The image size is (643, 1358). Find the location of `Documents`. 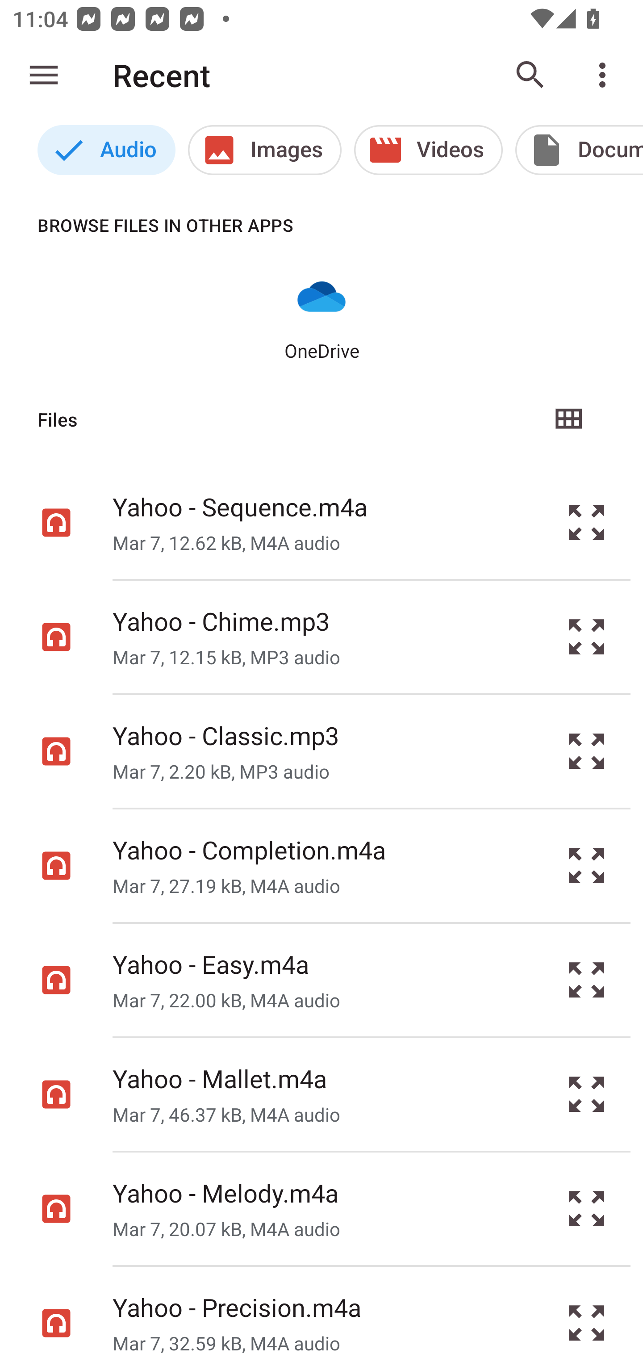

Documents is located at coordinates (579, 150).